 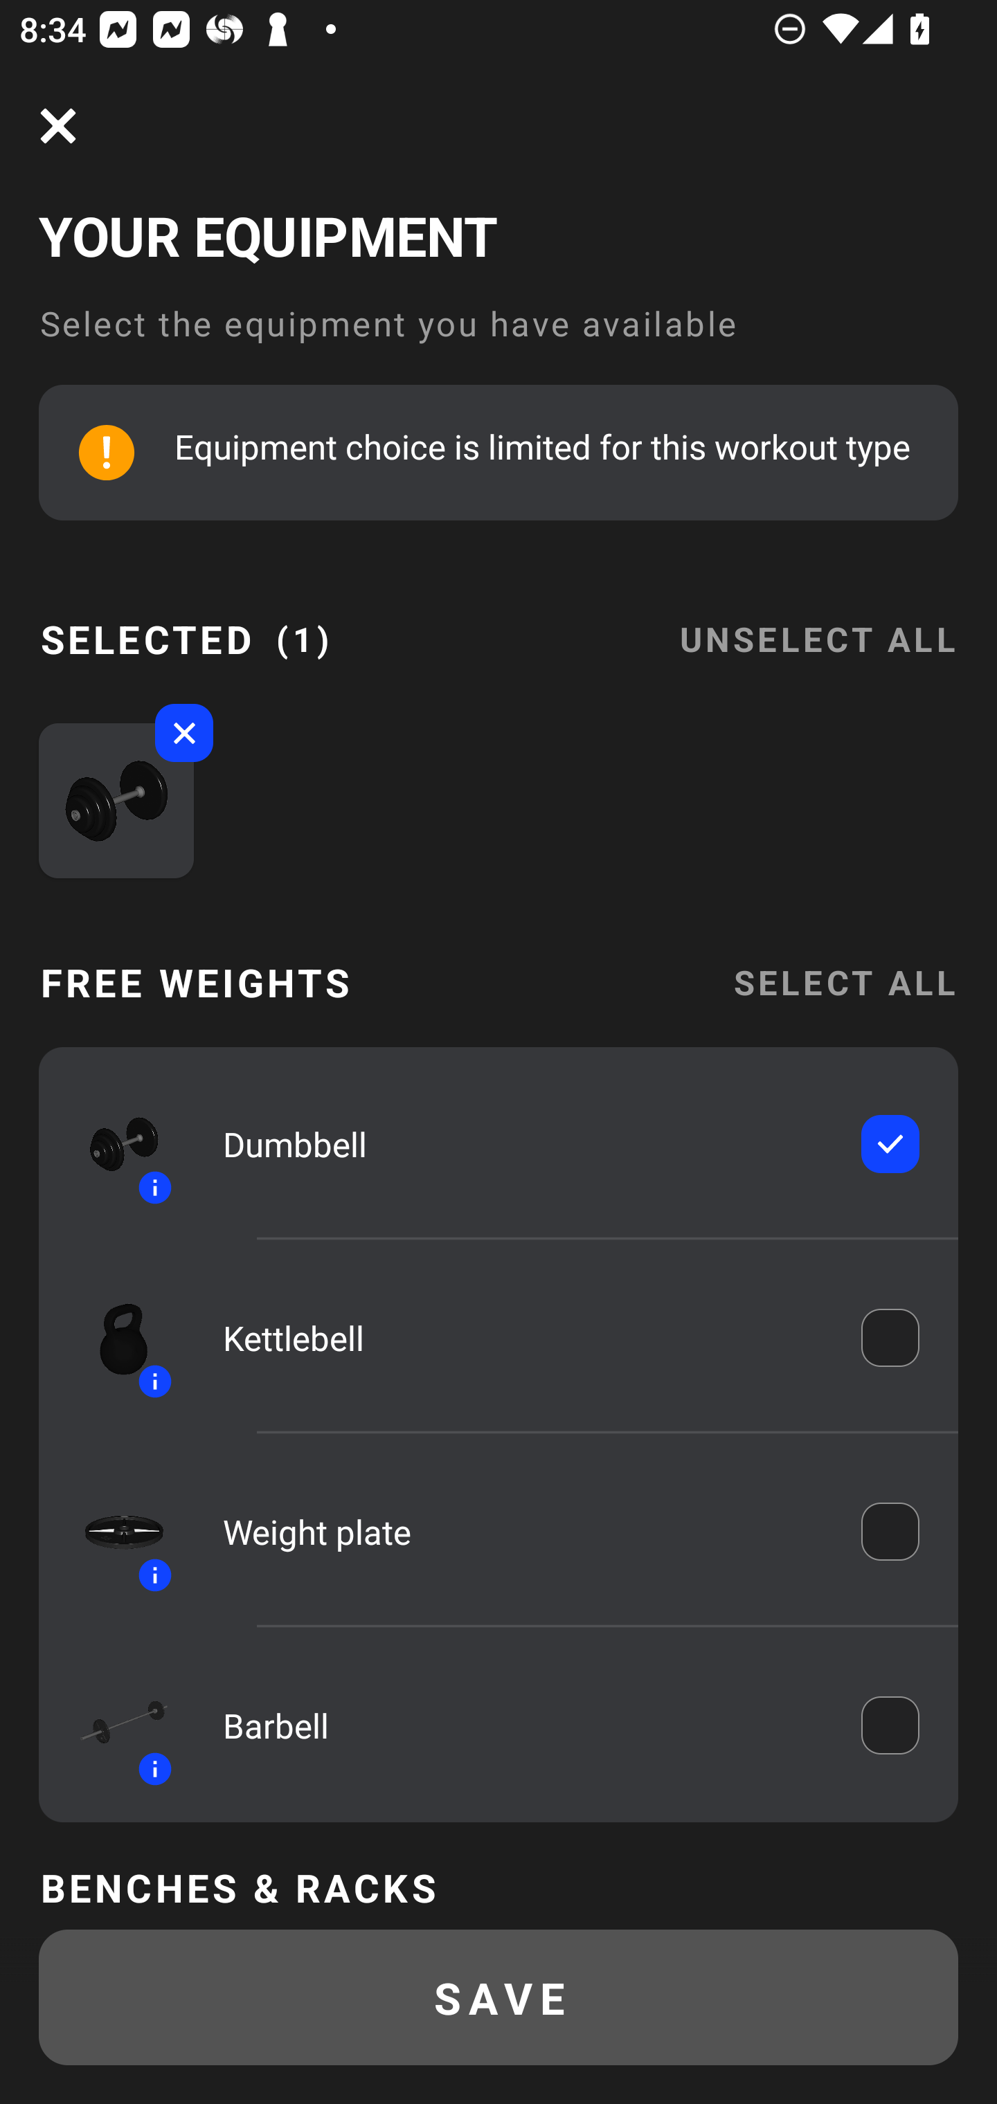 What do you see at coordinates (818, 623) in the screenshot?
I see `UNSELECT ALL` at bounding box center [818, 623].